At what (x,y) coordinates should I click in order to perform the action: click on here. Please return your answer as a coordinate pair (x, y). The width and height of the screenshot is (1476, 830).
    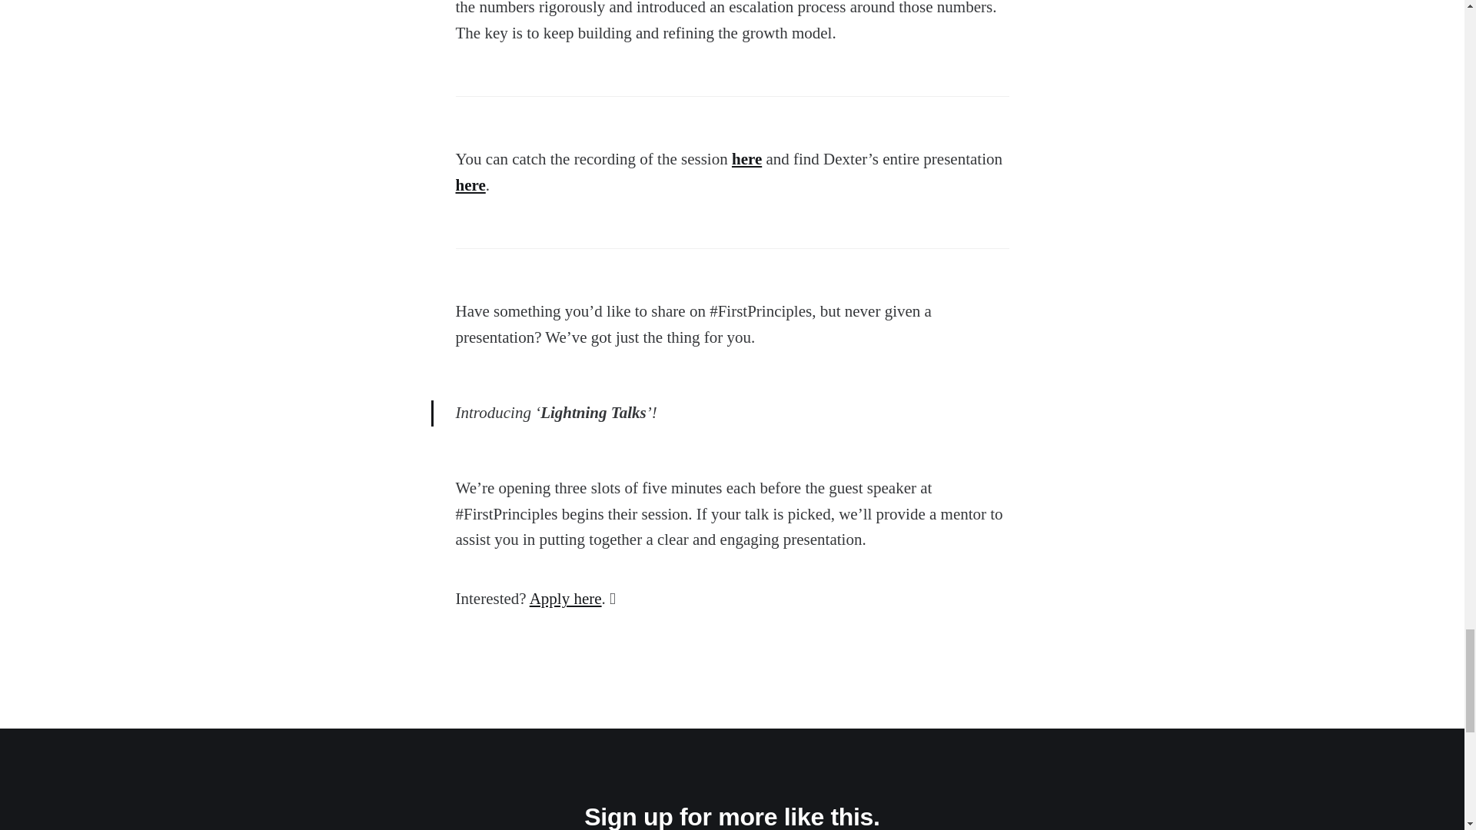
    Looking at the image, I should click on (470, 184).